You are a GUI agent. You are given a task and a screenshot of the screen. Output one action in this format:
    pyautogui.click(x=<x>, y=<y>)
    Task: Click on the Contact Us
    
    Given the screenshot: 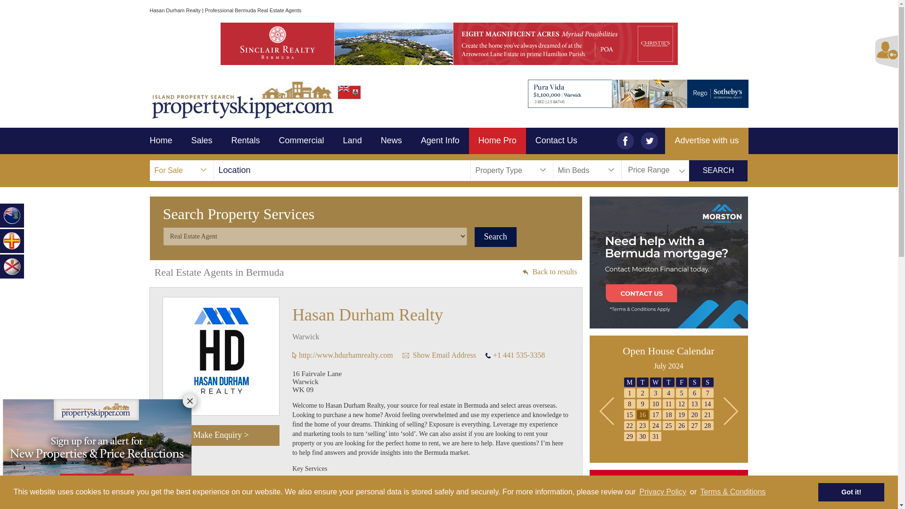 What is the action you would take?
    pyautogui.click(x=556, y=141)
    